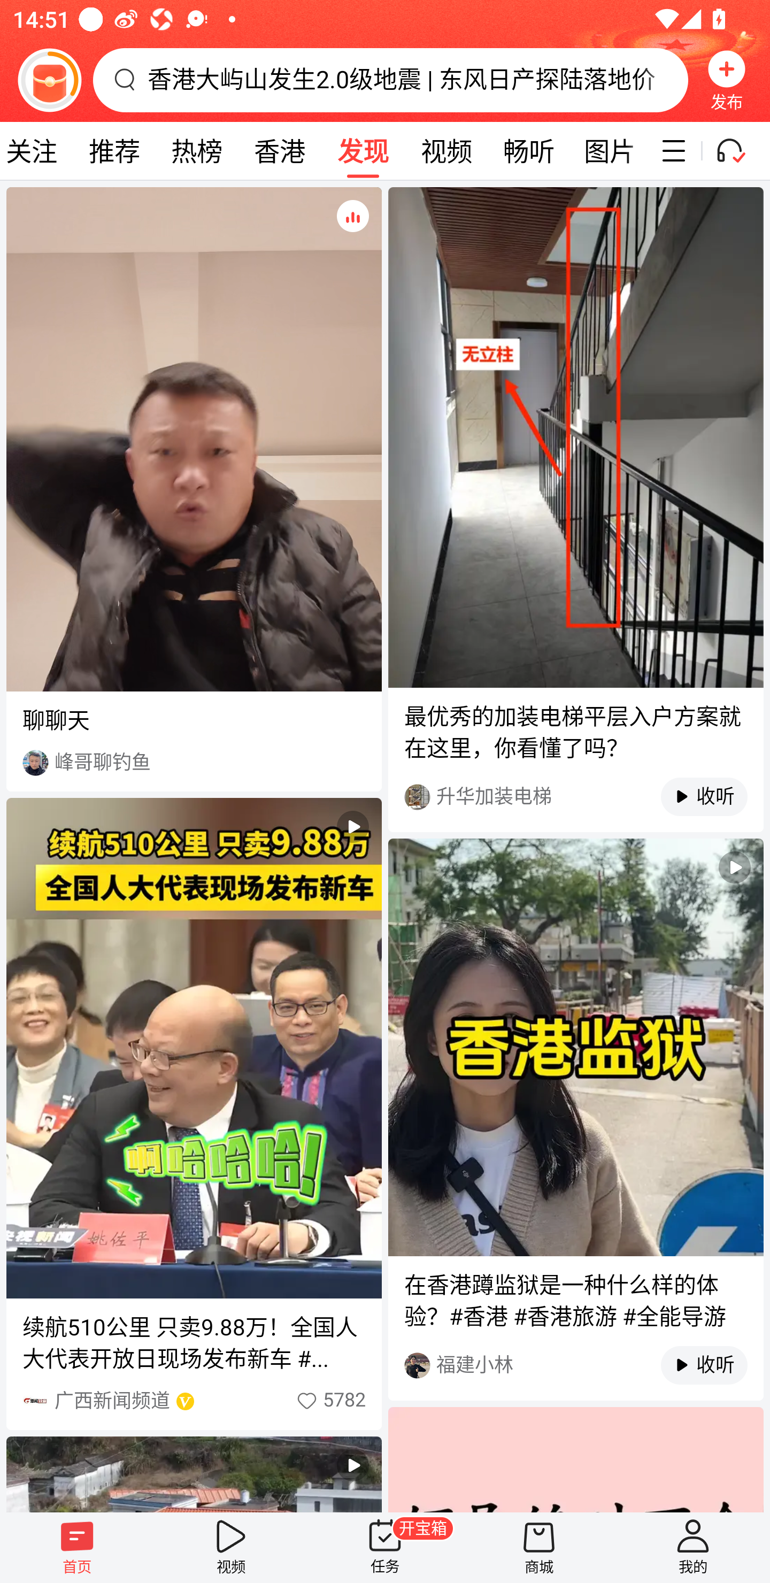  I want to click on 热榜, so click(196, 151).